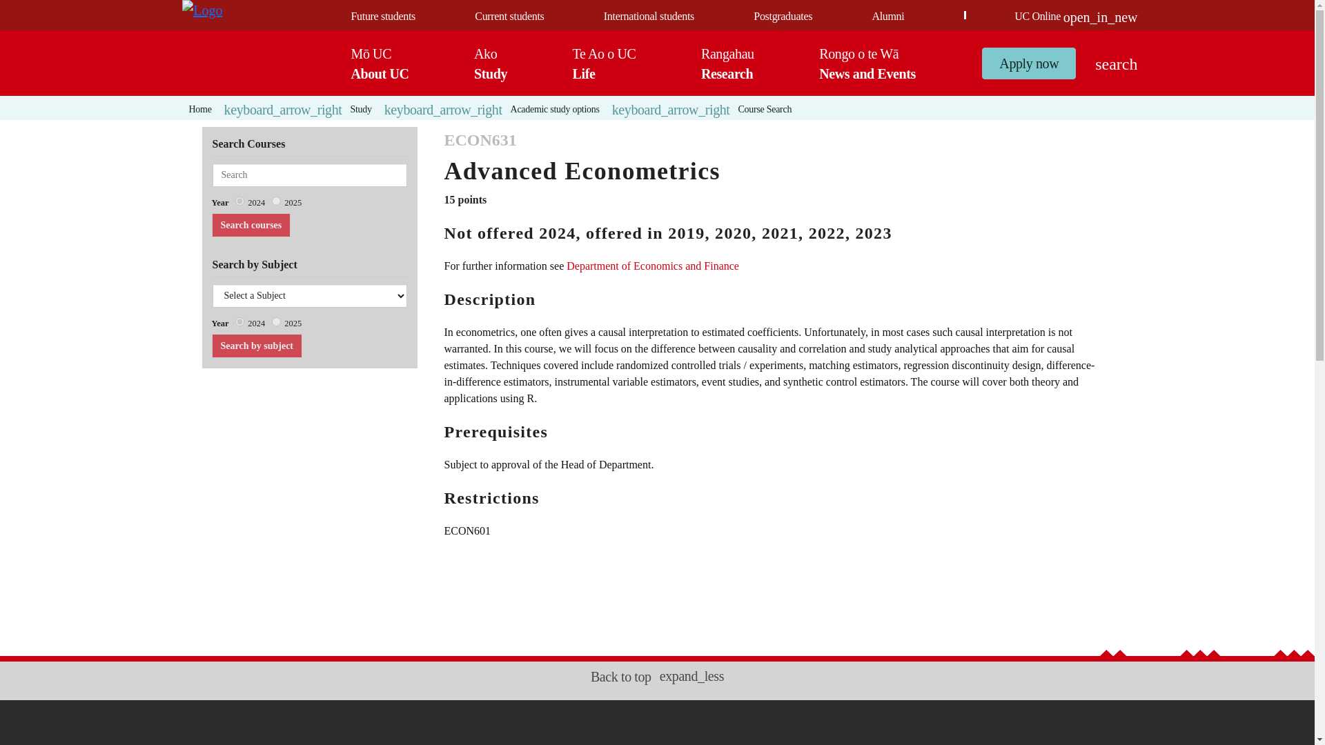 This screenshot has width=1325, height=745. Describe the element at coordinates (256, 346) in the screenshot. I see `Search by subject` at that location.